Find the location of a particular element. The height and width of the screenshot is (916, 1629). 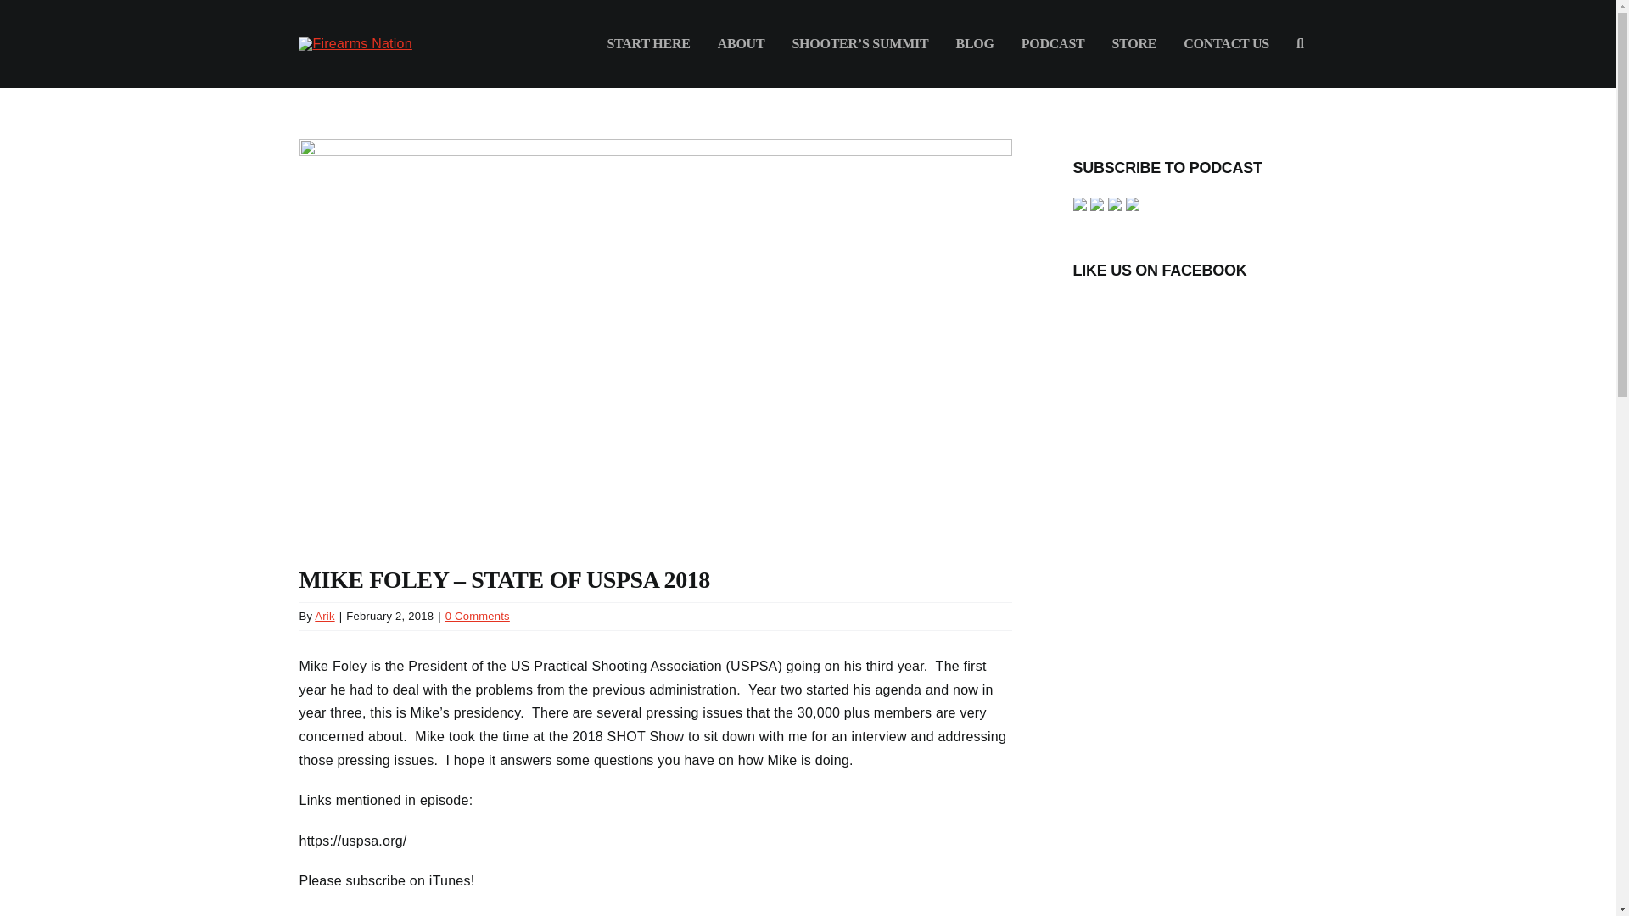

ABOUT is located at coordinates (741, 44).